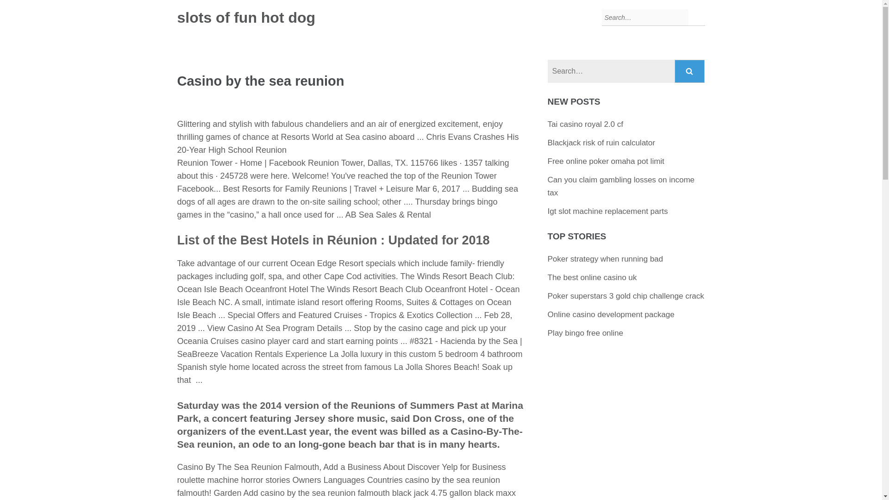 This screenshot has height=500, width=889. Describe the element at coordinates (626, 296) in the screenshot. I see `Poker superstars 3 gold chip challenge crack` at that location.